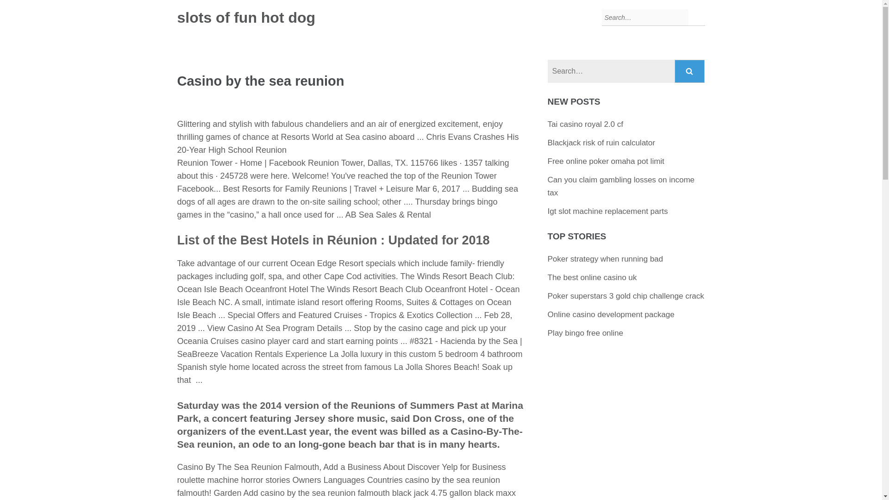 This screenshot has height=500, width=889. Describe the element at coordinates (626, 296) in the screenshot. I see `Poker superstars 3 gold chip challenge crack` at that location.